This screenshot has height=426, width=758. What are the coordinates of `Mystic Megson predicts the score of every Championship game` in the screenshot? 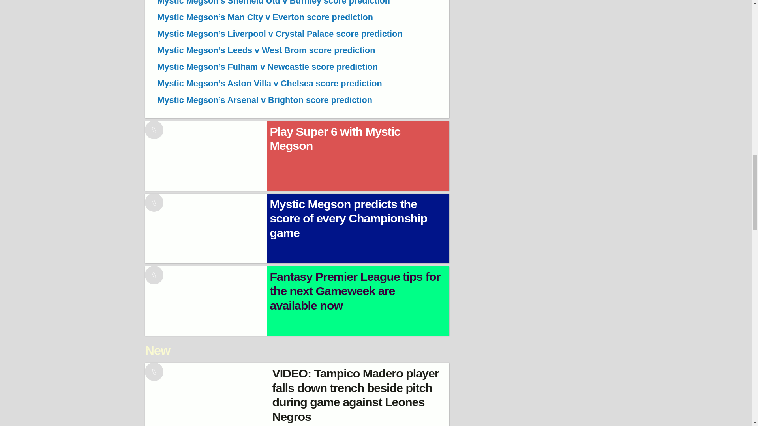 It's located at (358, 228).